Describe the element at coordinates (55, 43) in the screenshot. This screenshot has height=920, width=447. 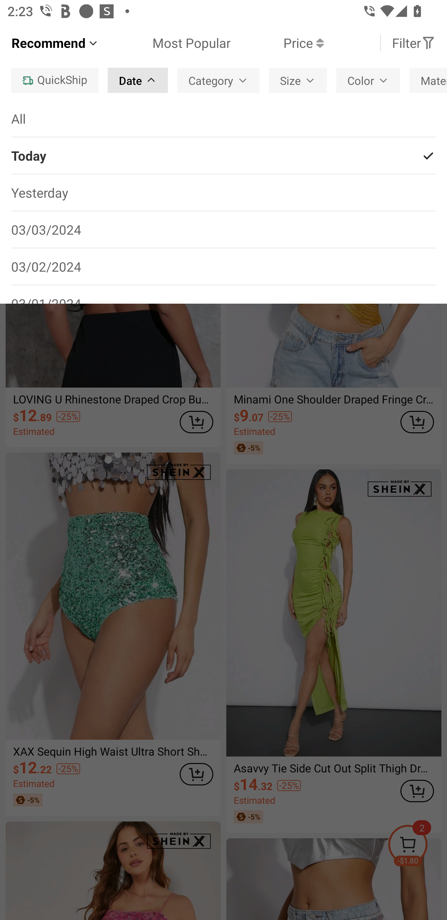
I see `Recommend` at that location.